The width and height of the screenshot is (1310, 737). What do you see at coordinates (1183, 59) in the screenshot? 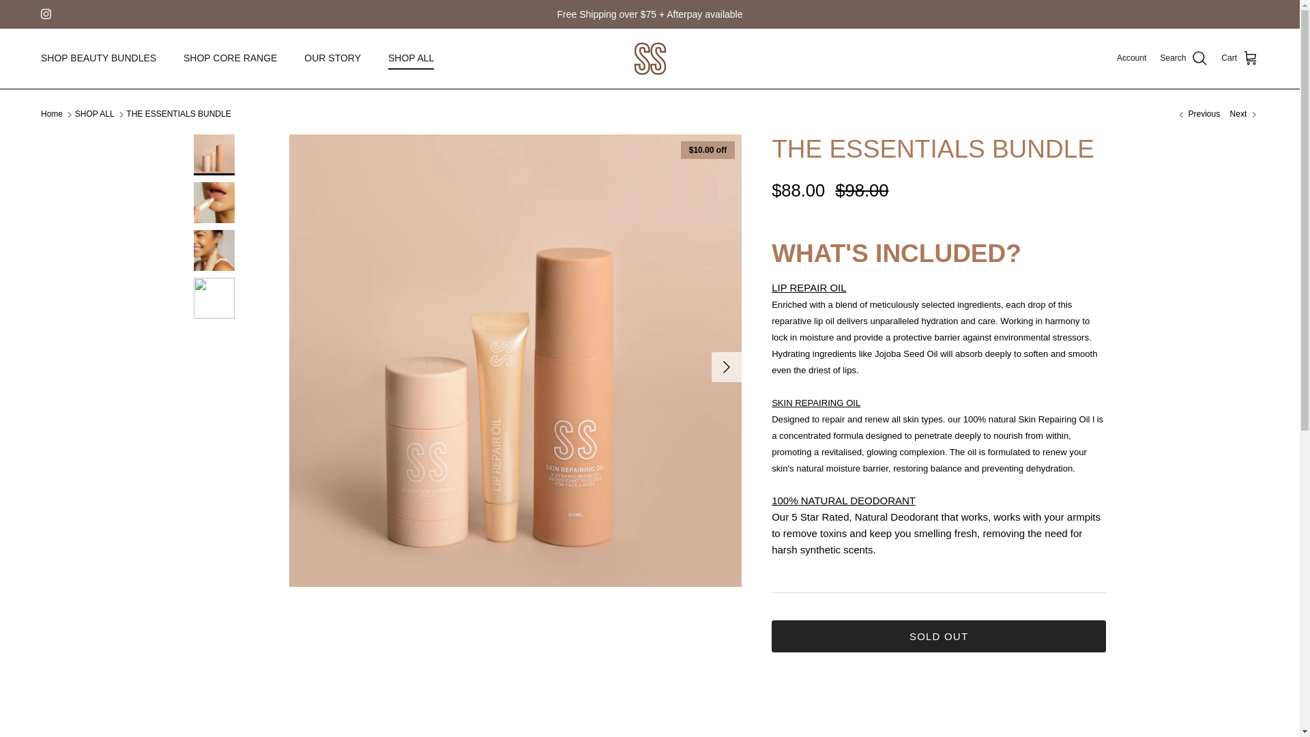
I see `Search` at bounding box center [1183, 59].